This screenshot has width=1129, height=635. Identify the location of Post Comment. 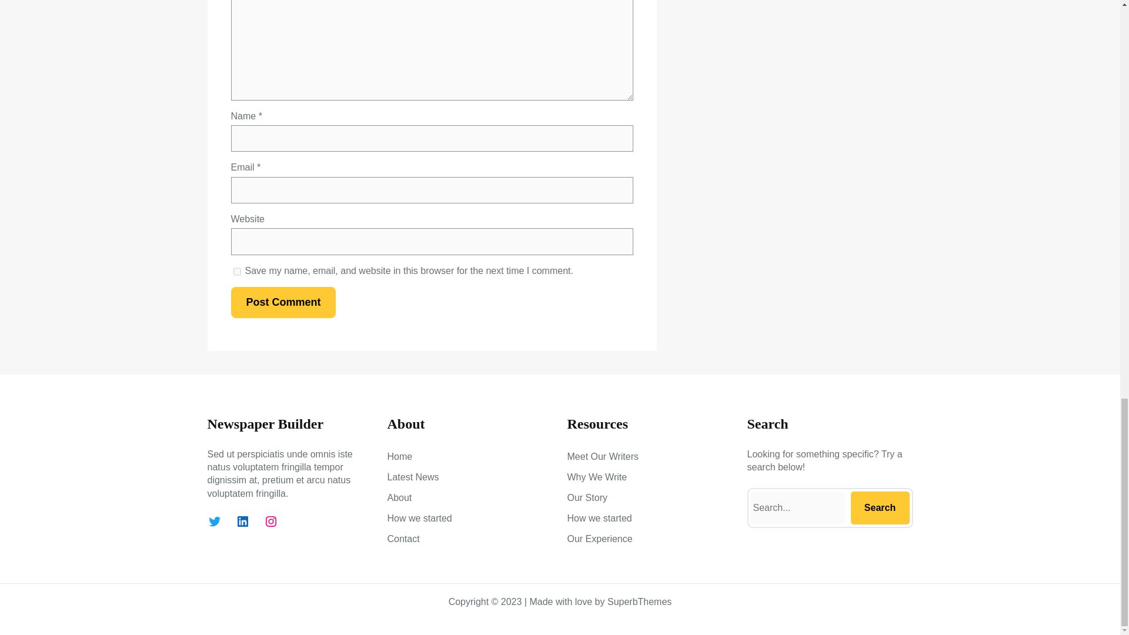
(282, 302).